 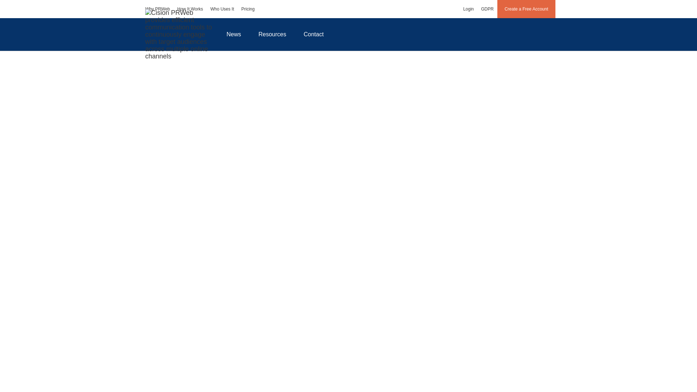 What do you see at coordinates (248, 9) in the screenshot?
I see `Pricing` at bounding box center [248, 9].